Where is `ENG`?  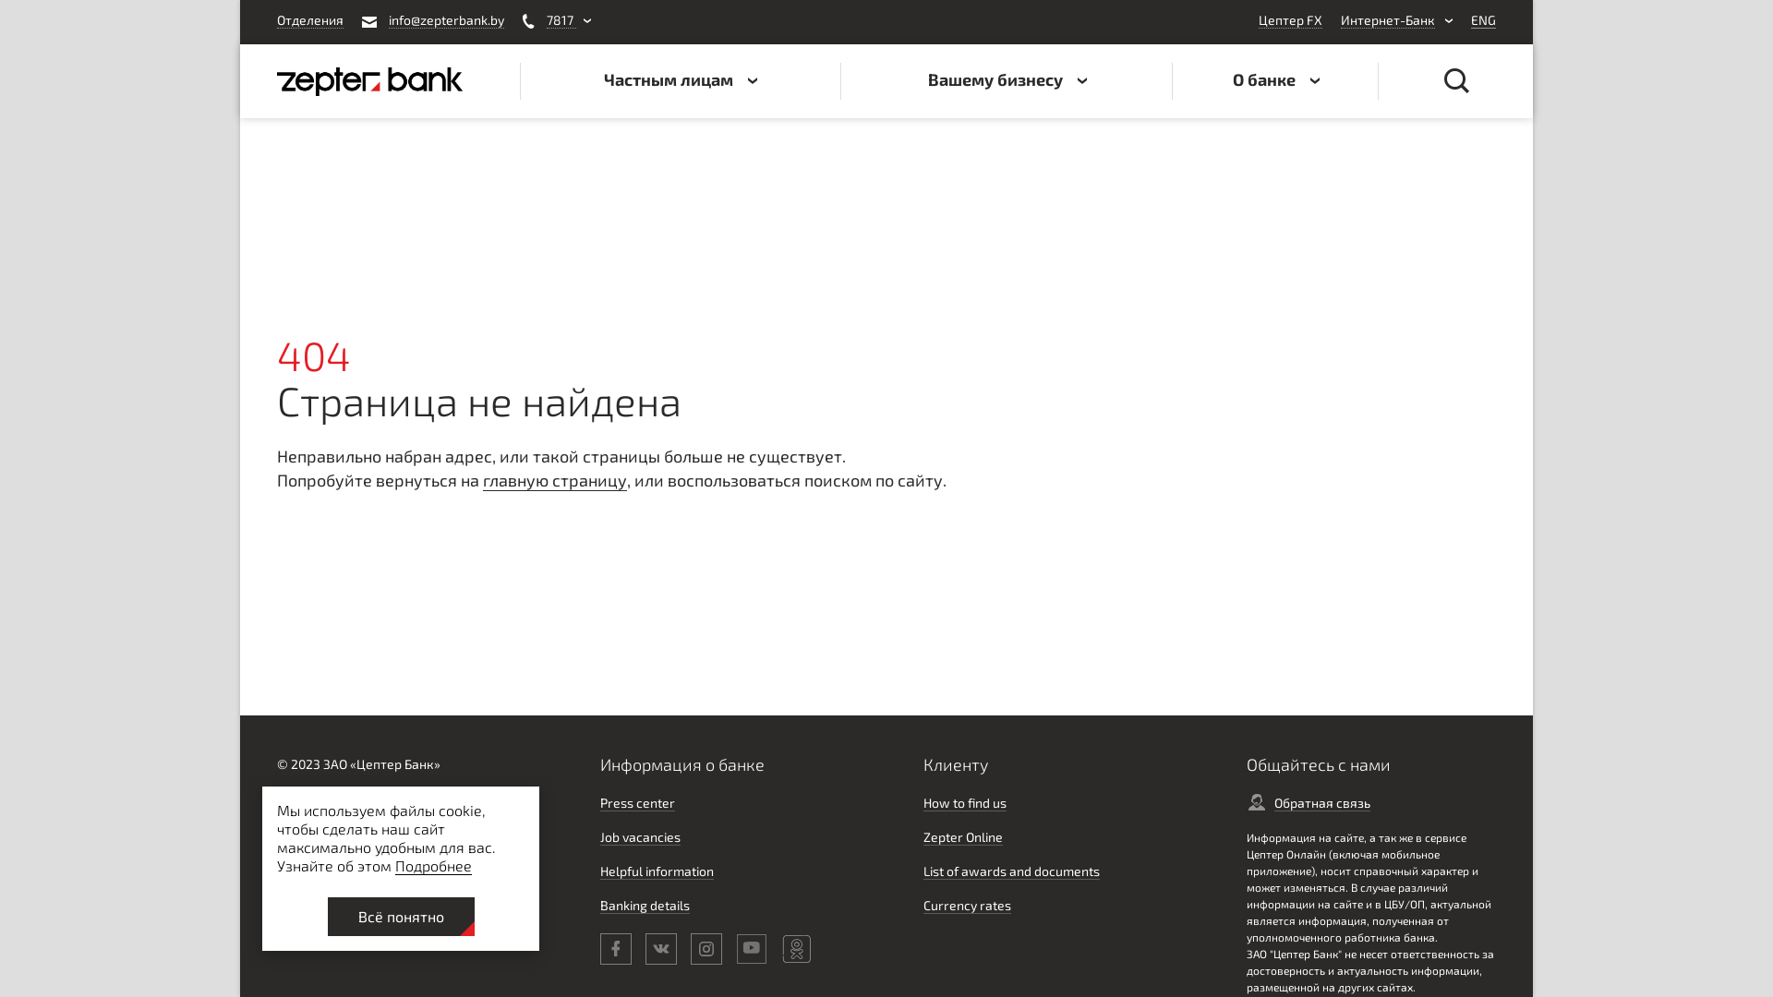 ENG is located at coordinates (1483, 22).